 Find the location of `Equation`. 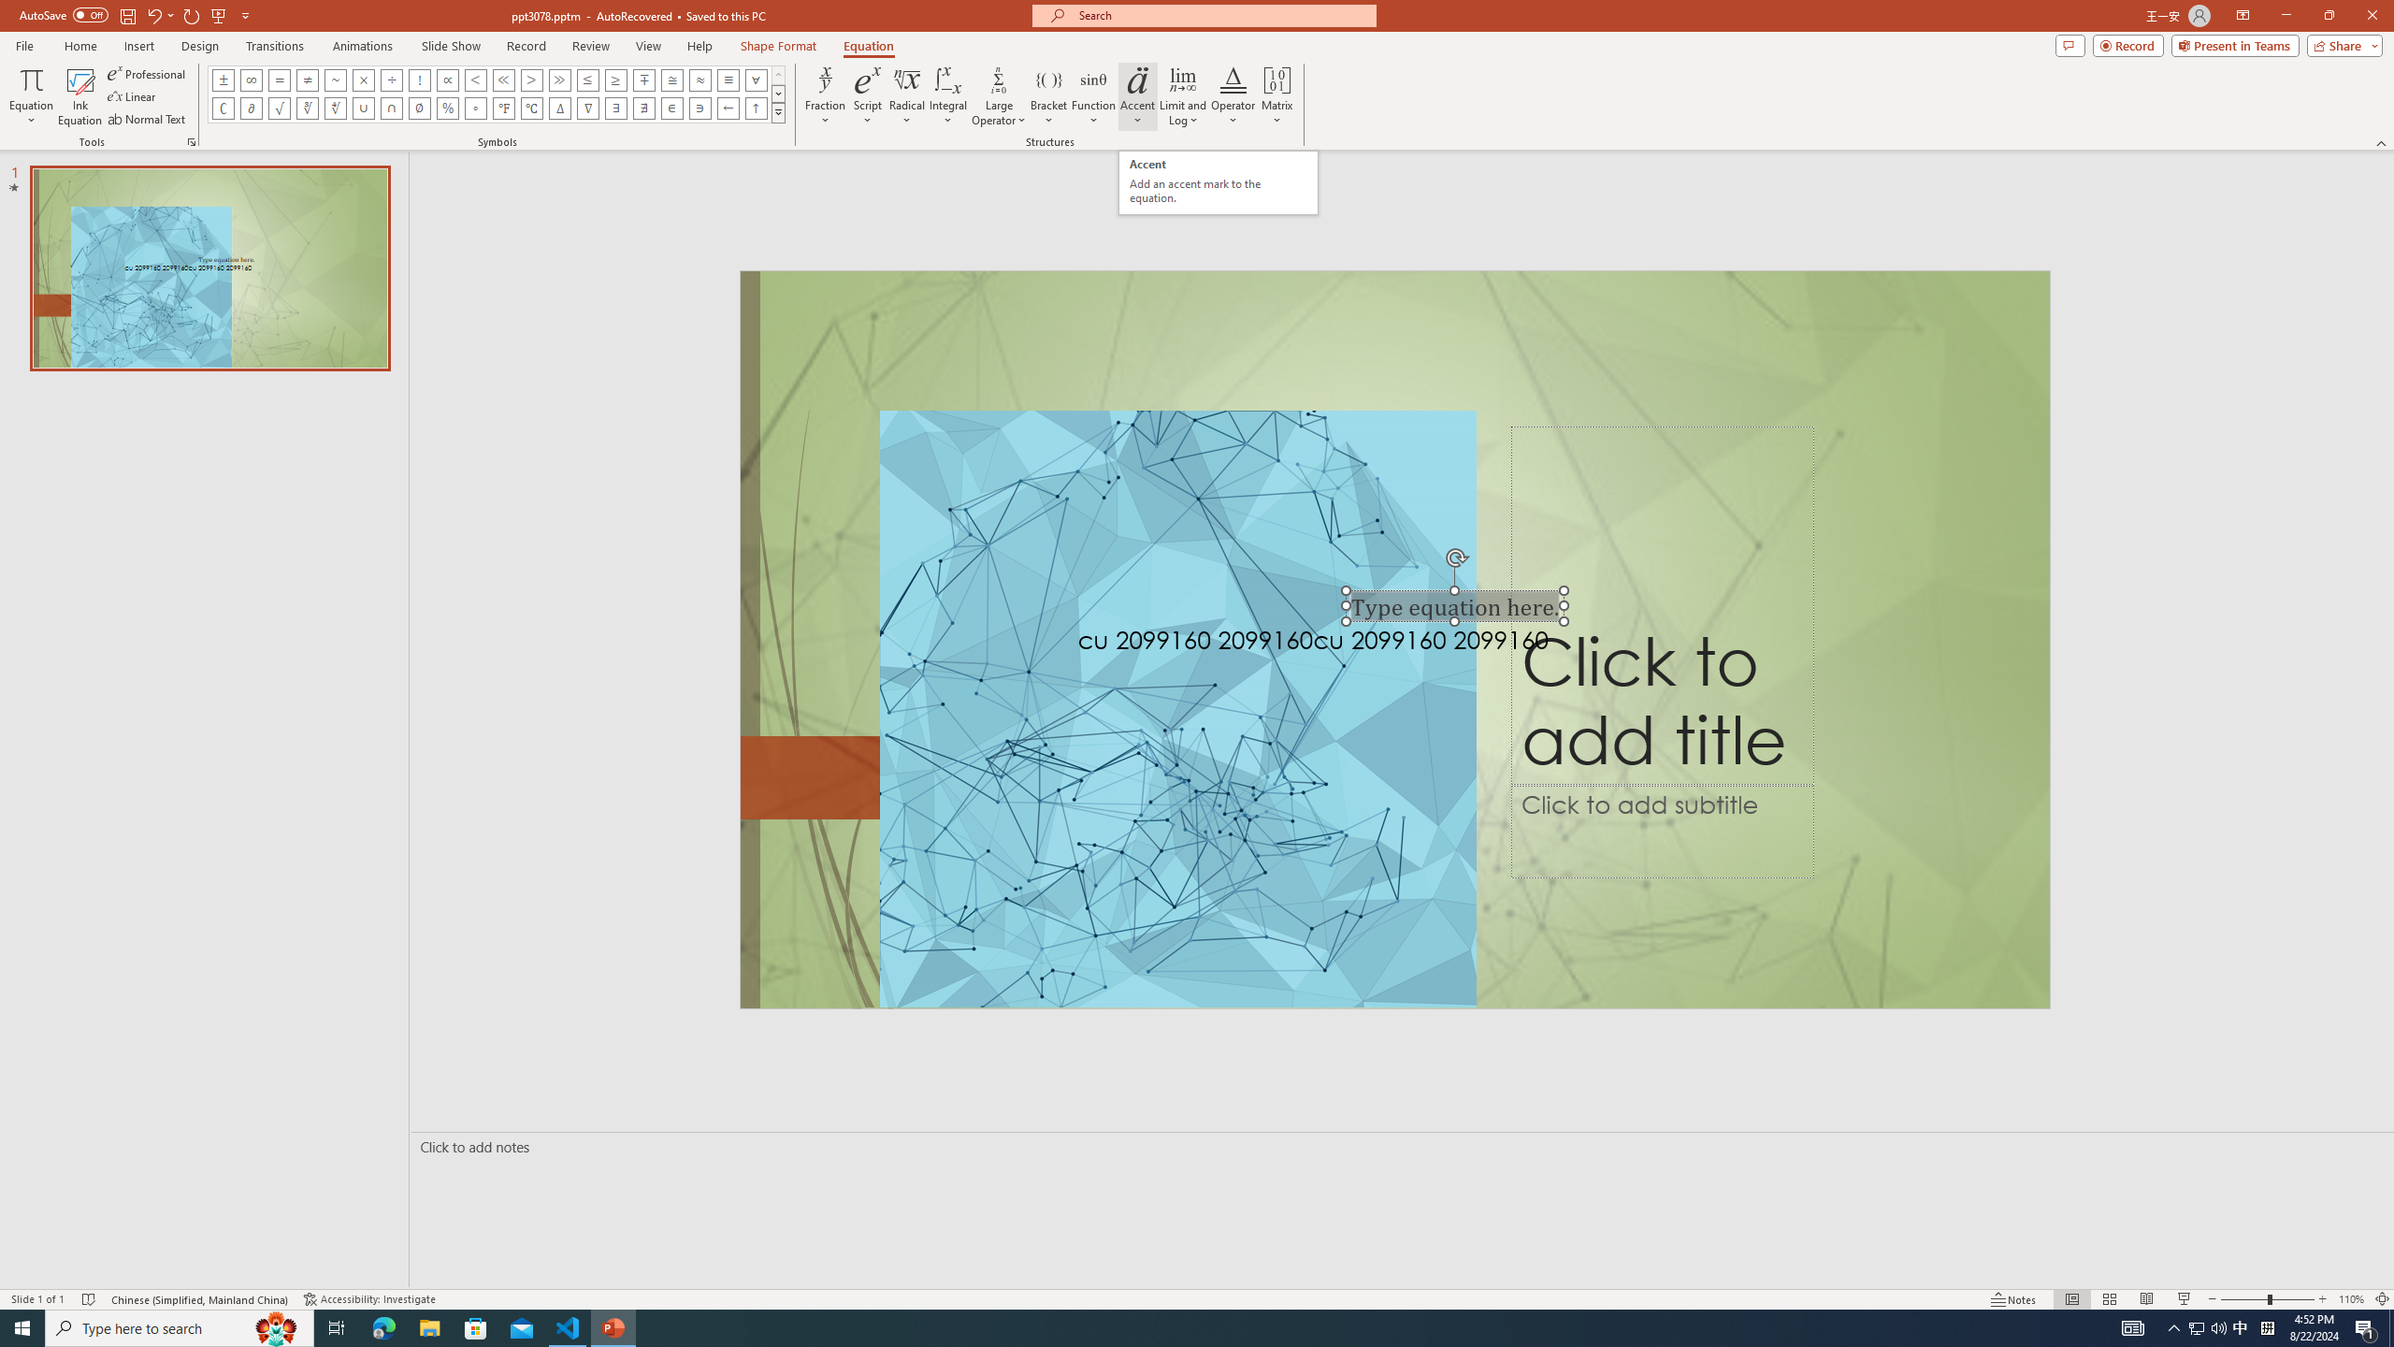

Equation is located at coordinates (869, 46).